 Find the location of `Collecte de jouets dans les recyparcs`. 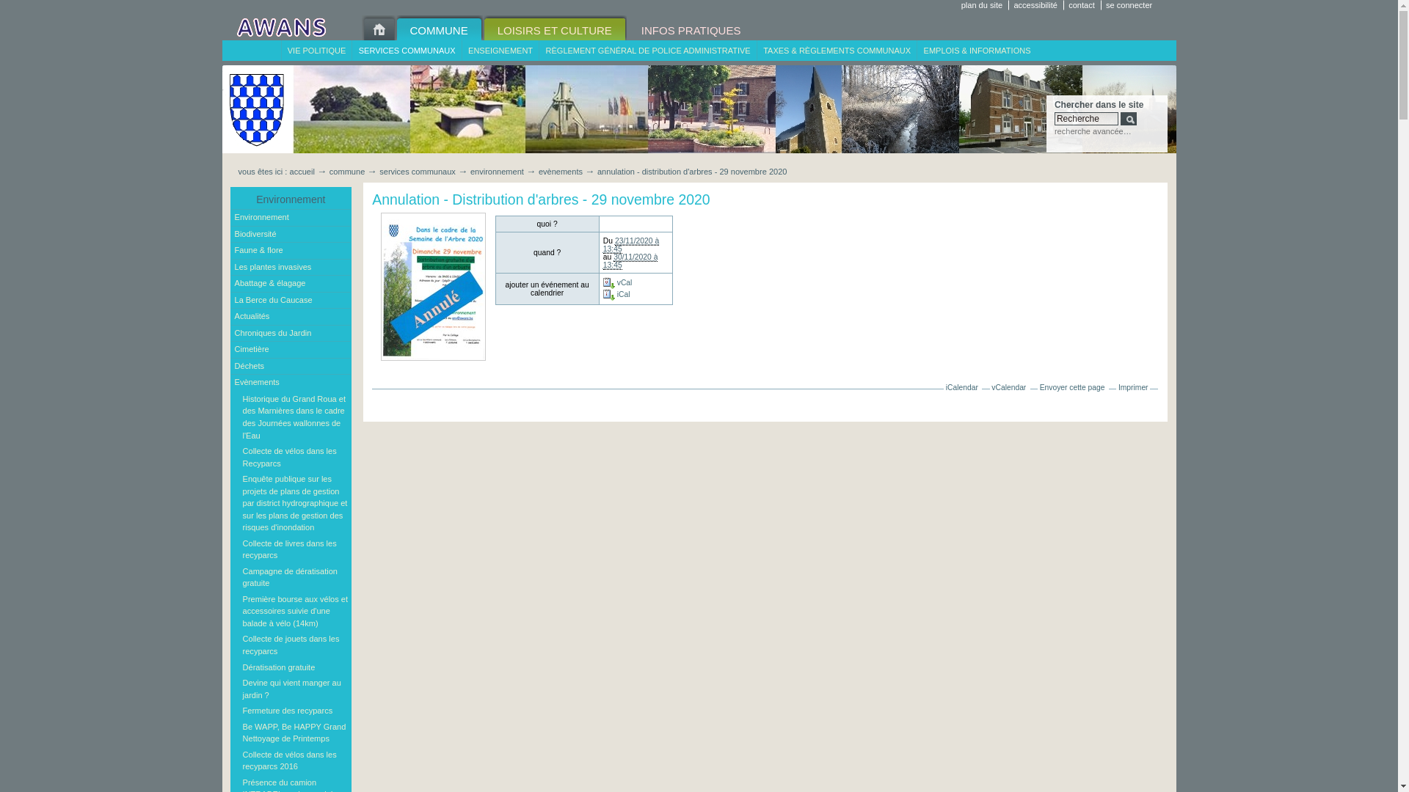

Collecte de jouets dans les recyparcs is located at coordinates (295, 645).